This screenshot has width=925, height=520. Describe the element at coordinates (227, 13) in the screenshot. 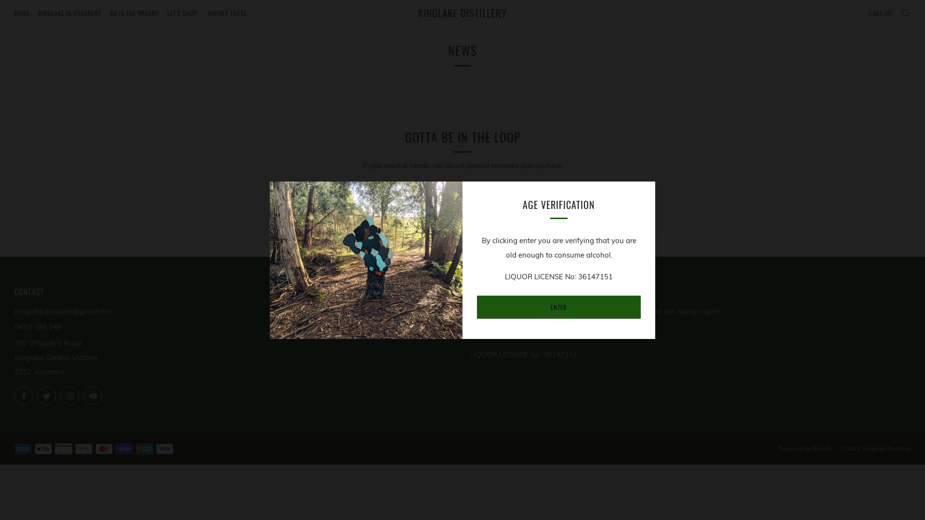

I see `WHISKY FACTS` at that location.